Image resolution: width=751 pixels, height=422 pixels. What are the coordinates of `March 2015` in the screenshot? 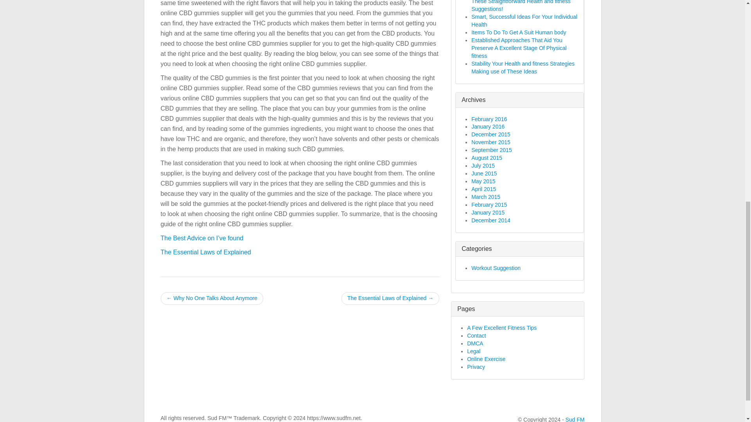 It's located at (486, 197).